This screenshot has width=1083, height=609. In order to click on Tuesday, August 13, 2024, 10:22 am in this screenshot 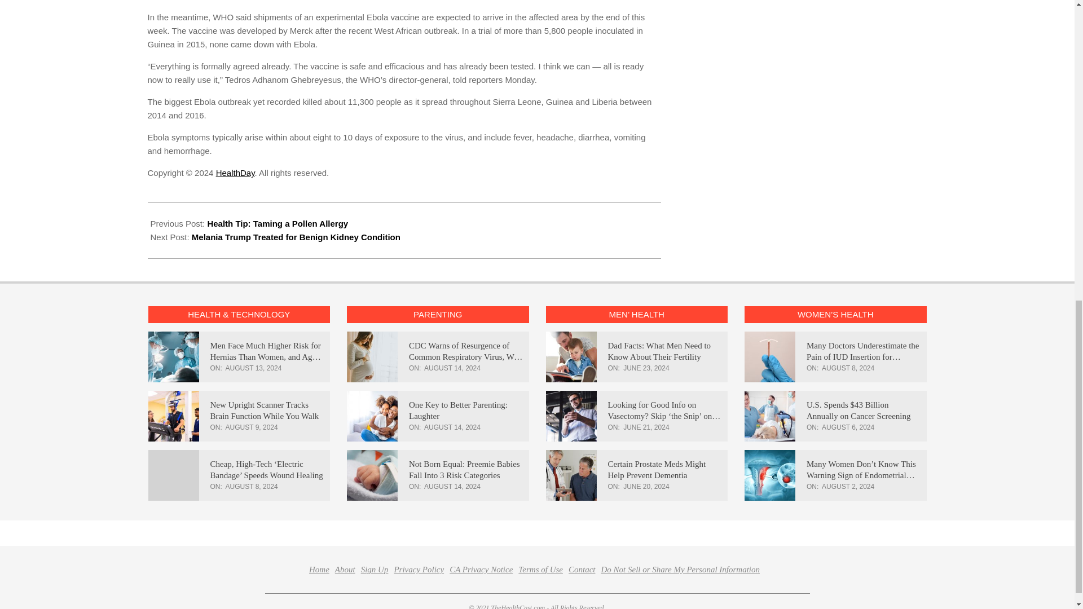, I will do `click(253, 368)`.